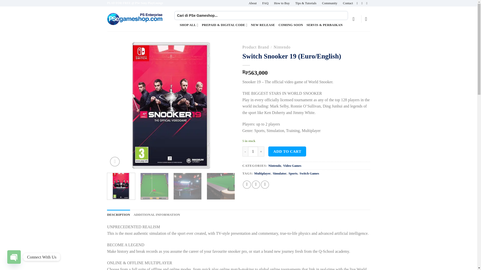  What do you see at coordinates (247, 184) in the screenshot?
I see `Share on Facebook` at bounding box center [247, 184].